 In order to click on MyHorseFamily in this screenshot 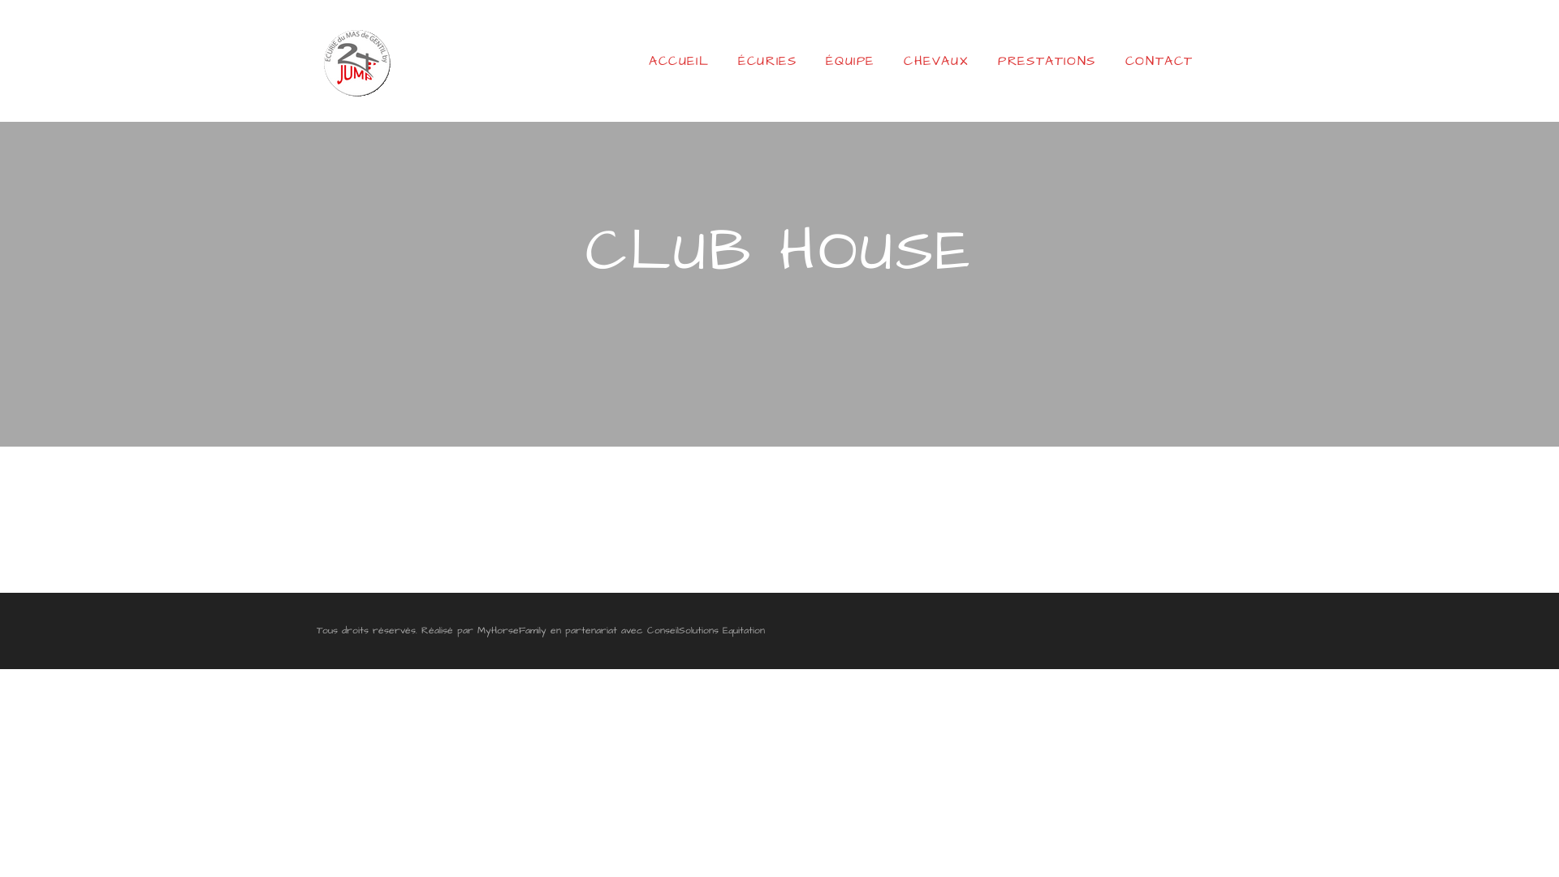, I will do `click(512, 630)`.